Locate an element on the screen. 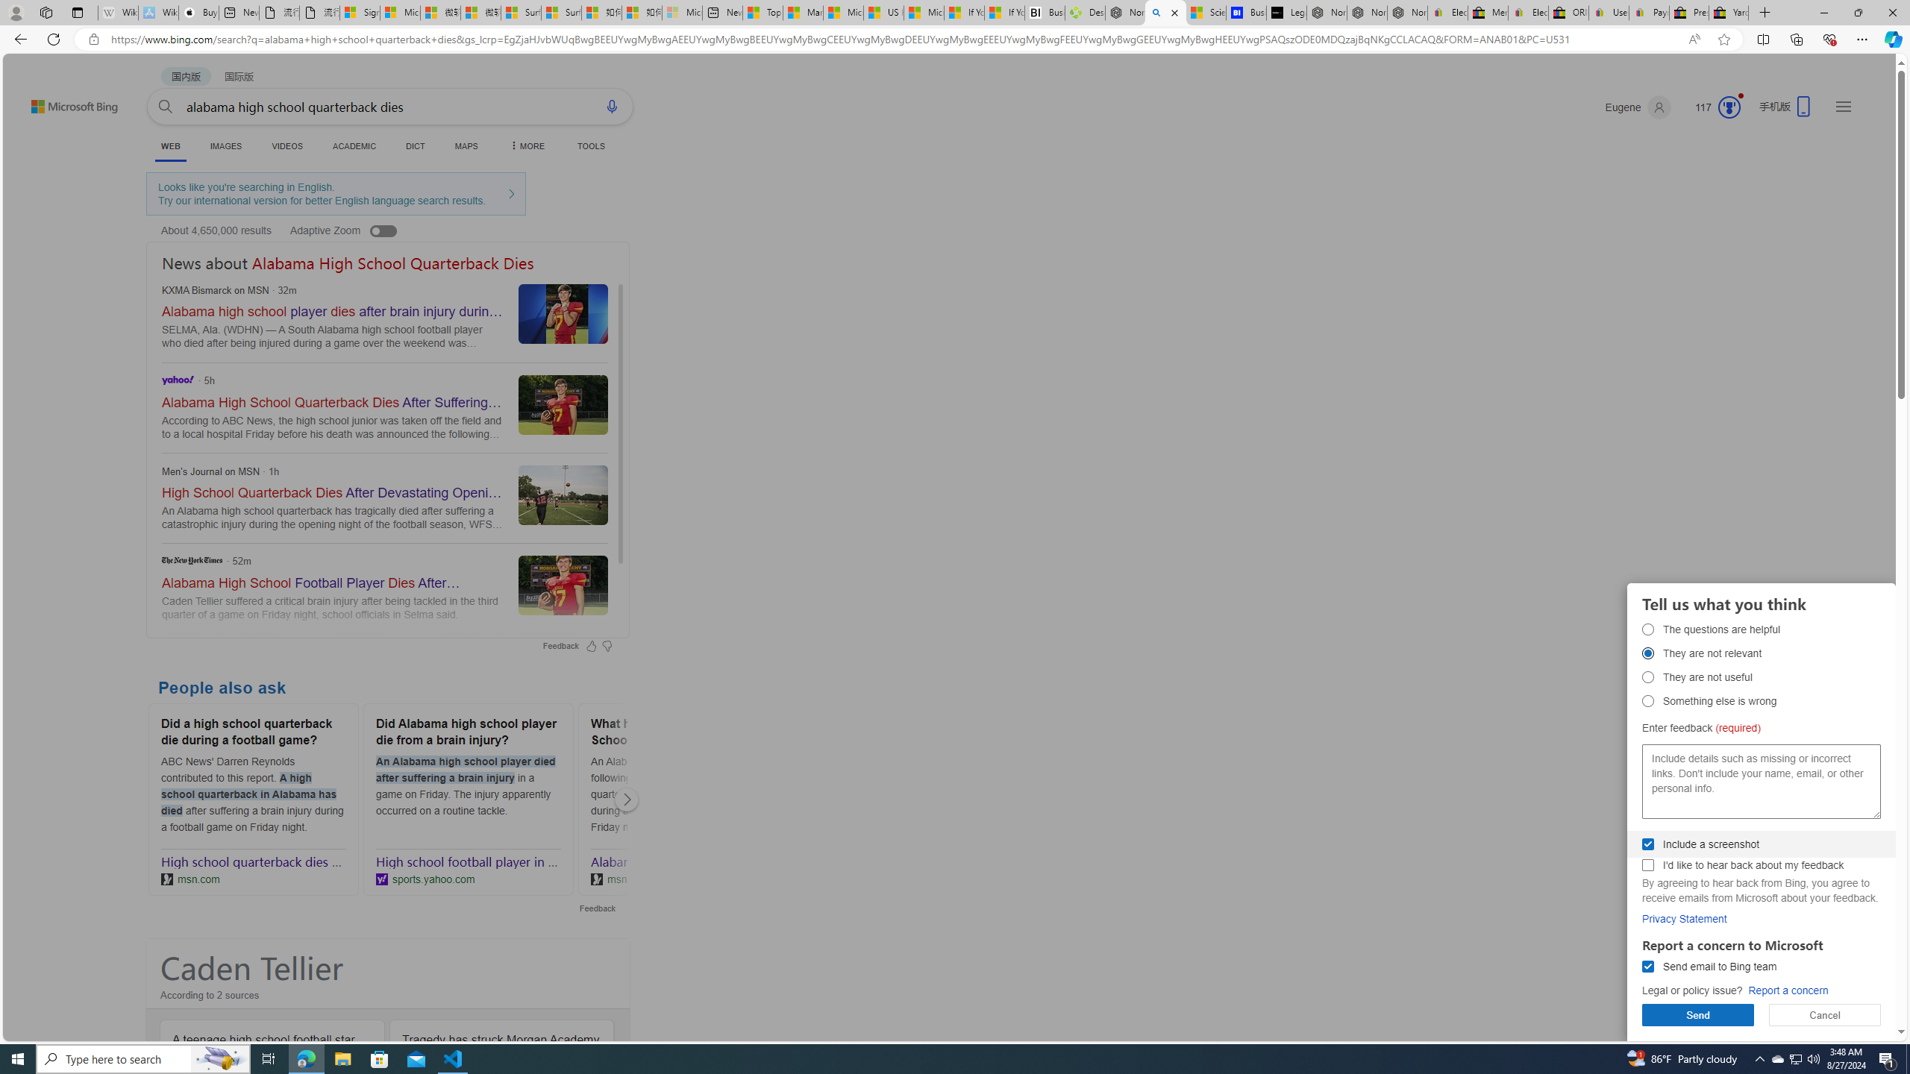  User Privacy Notice | eBay is located at coordinates (1609, 13).